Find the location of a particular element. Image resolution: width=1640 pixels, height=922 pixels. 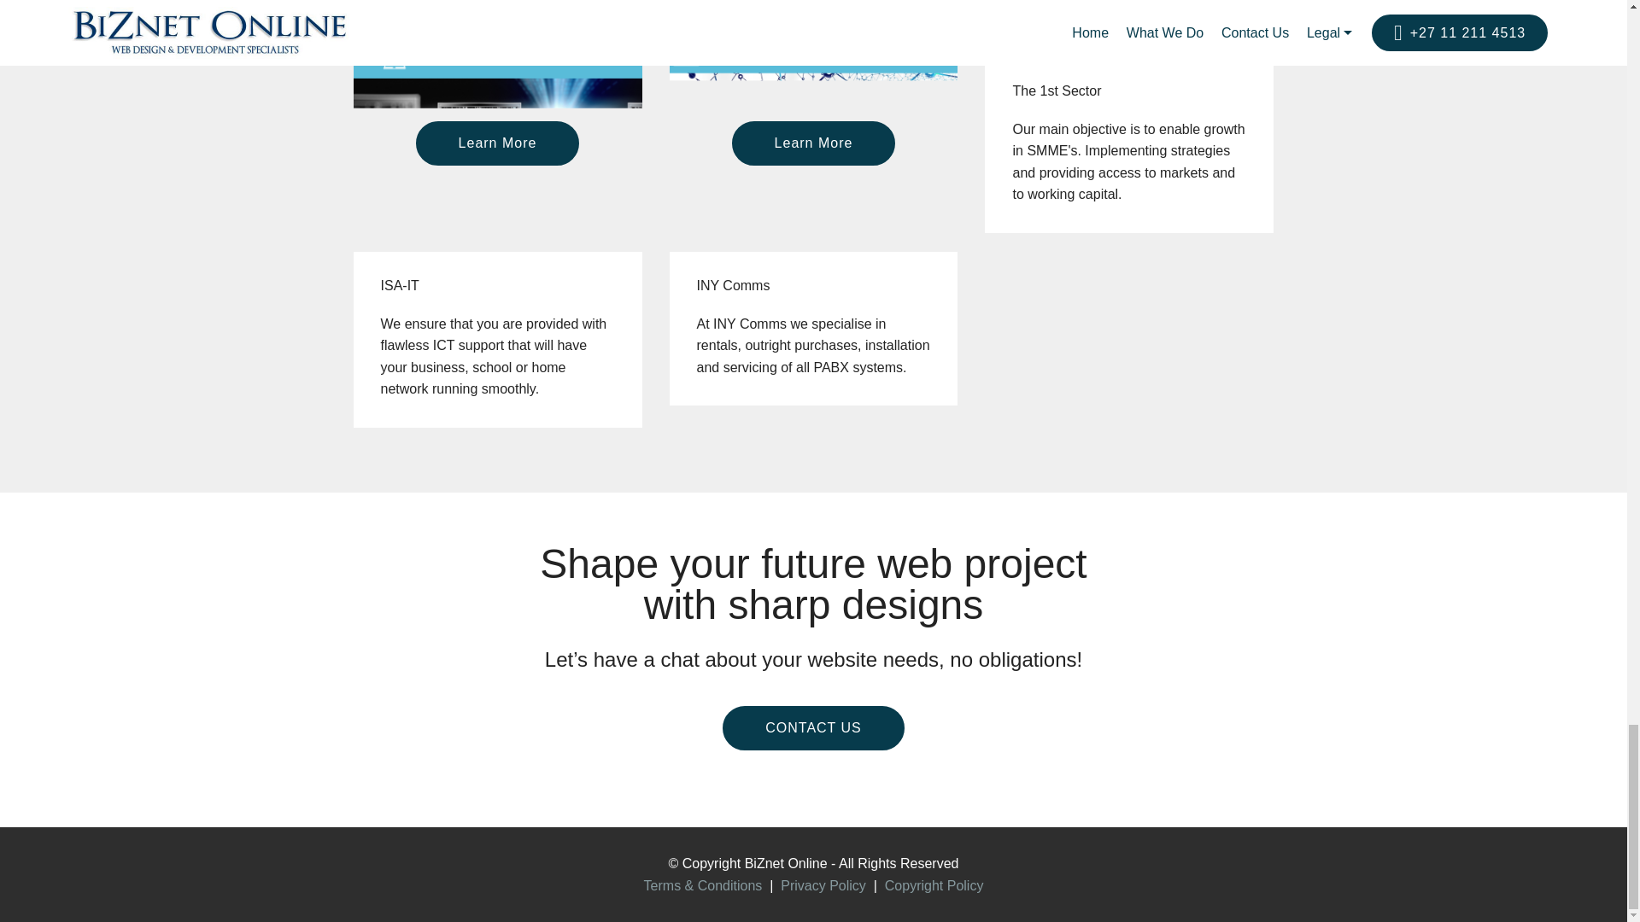

Learn More is located at coordinates (813, 143).